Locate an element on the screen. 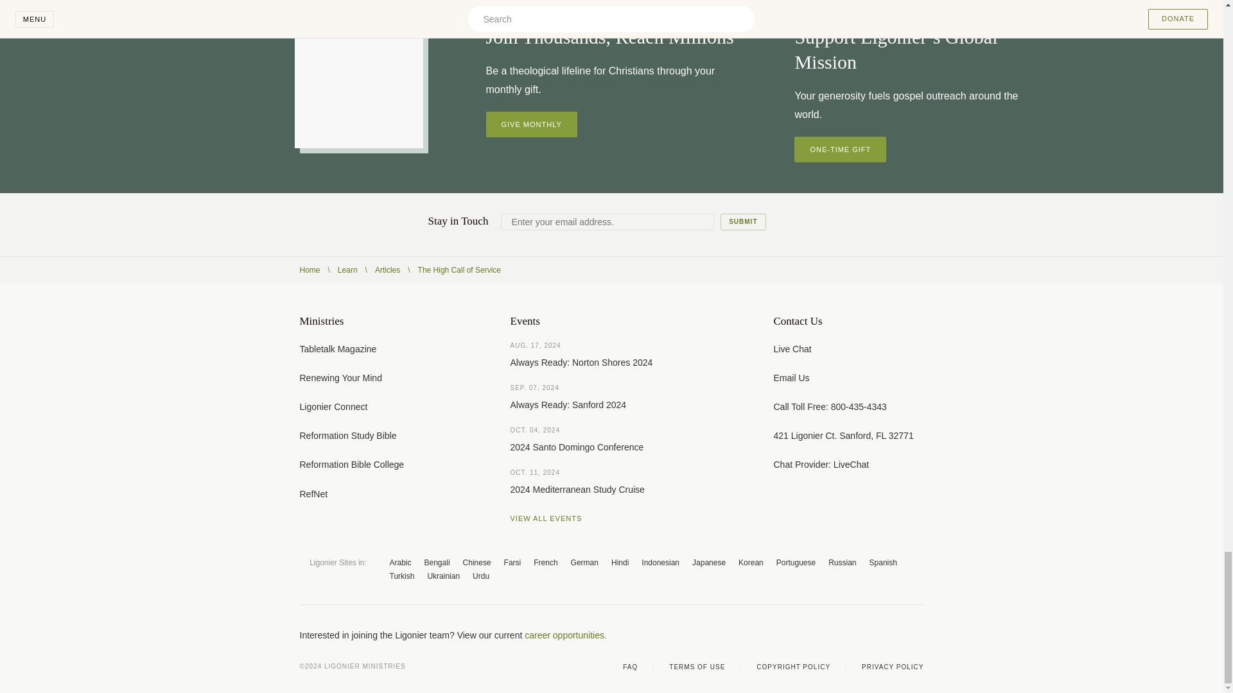  X is located at coordinates (841, 635).